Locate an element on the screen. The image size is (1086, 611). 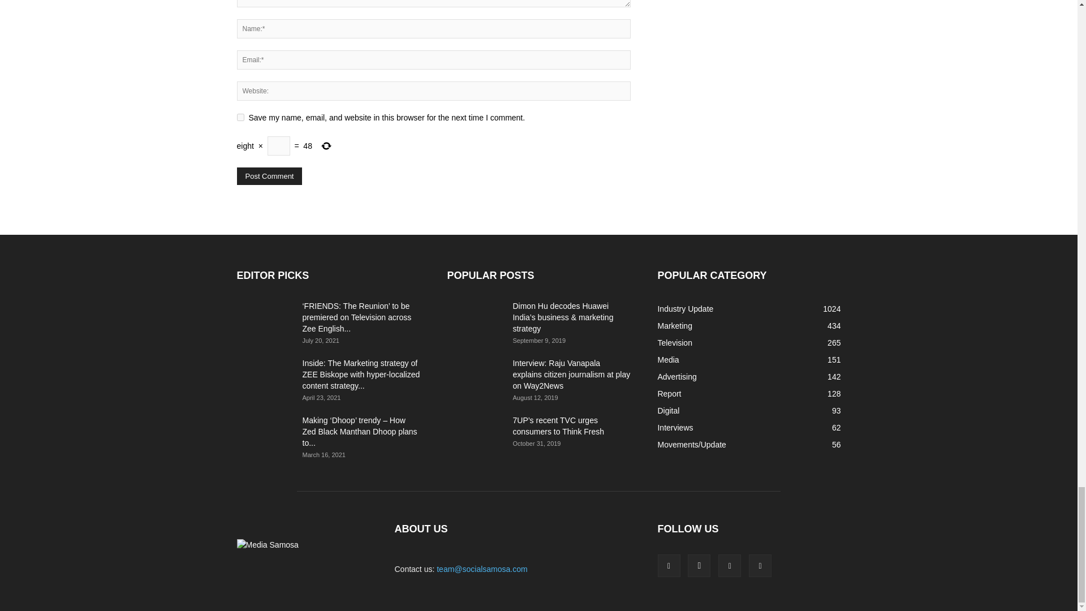
Post Comment is located at coordinates (269, 176).